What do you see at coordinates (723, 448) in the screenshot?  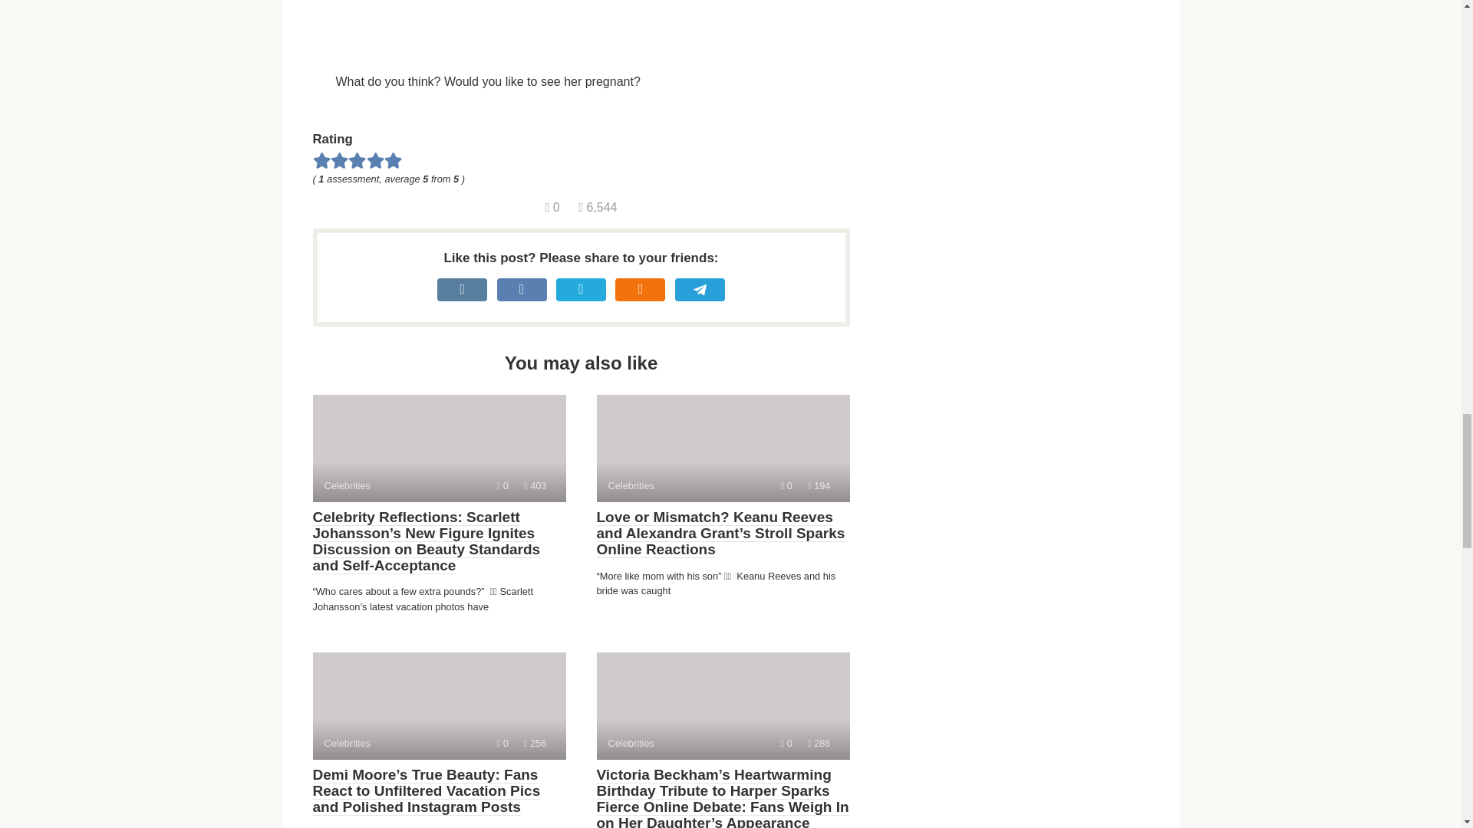 I see `Views` at bounding box center [723, 448].